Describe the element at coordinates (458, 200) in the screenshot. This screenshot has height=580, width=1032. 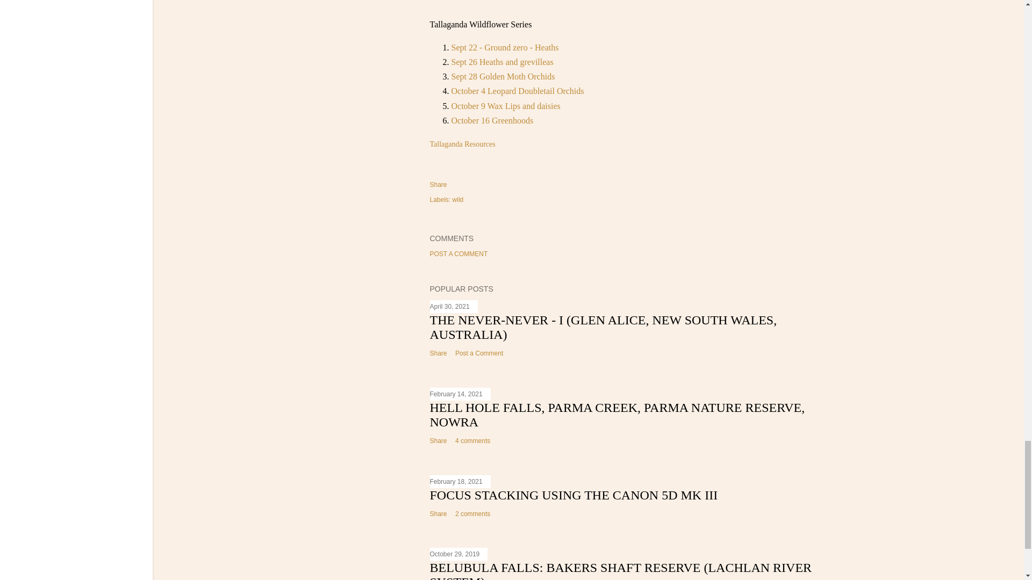
I see `wild` at that location.